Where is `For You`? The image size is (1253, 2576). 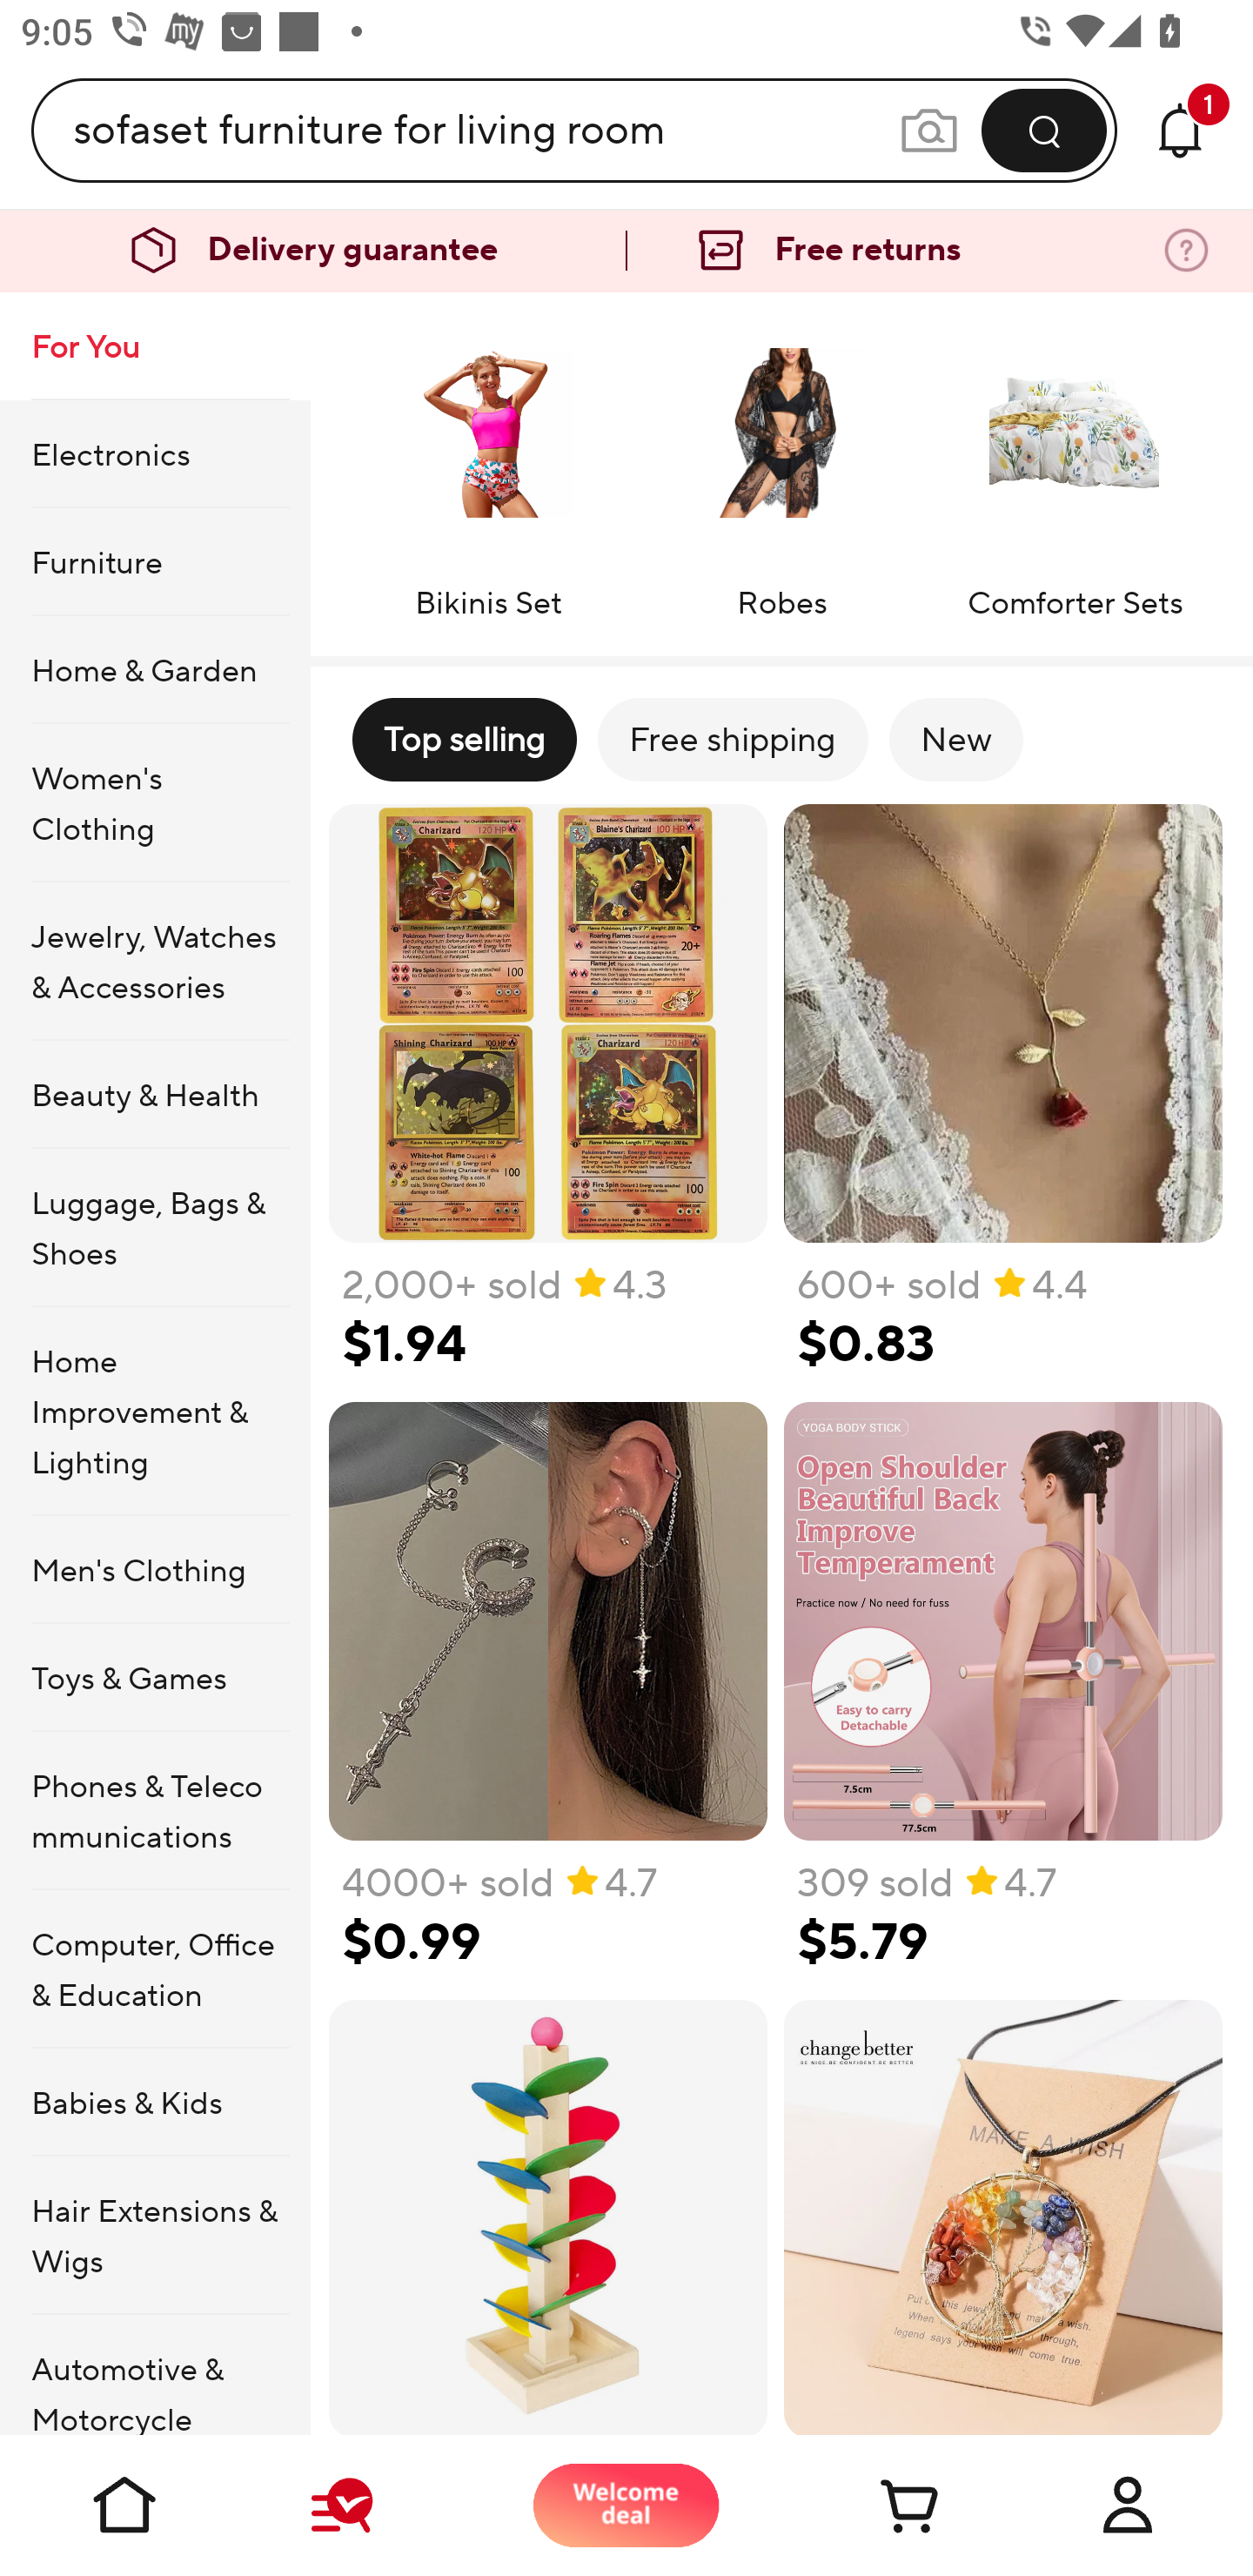 For You is located at coordinates (155, 346).